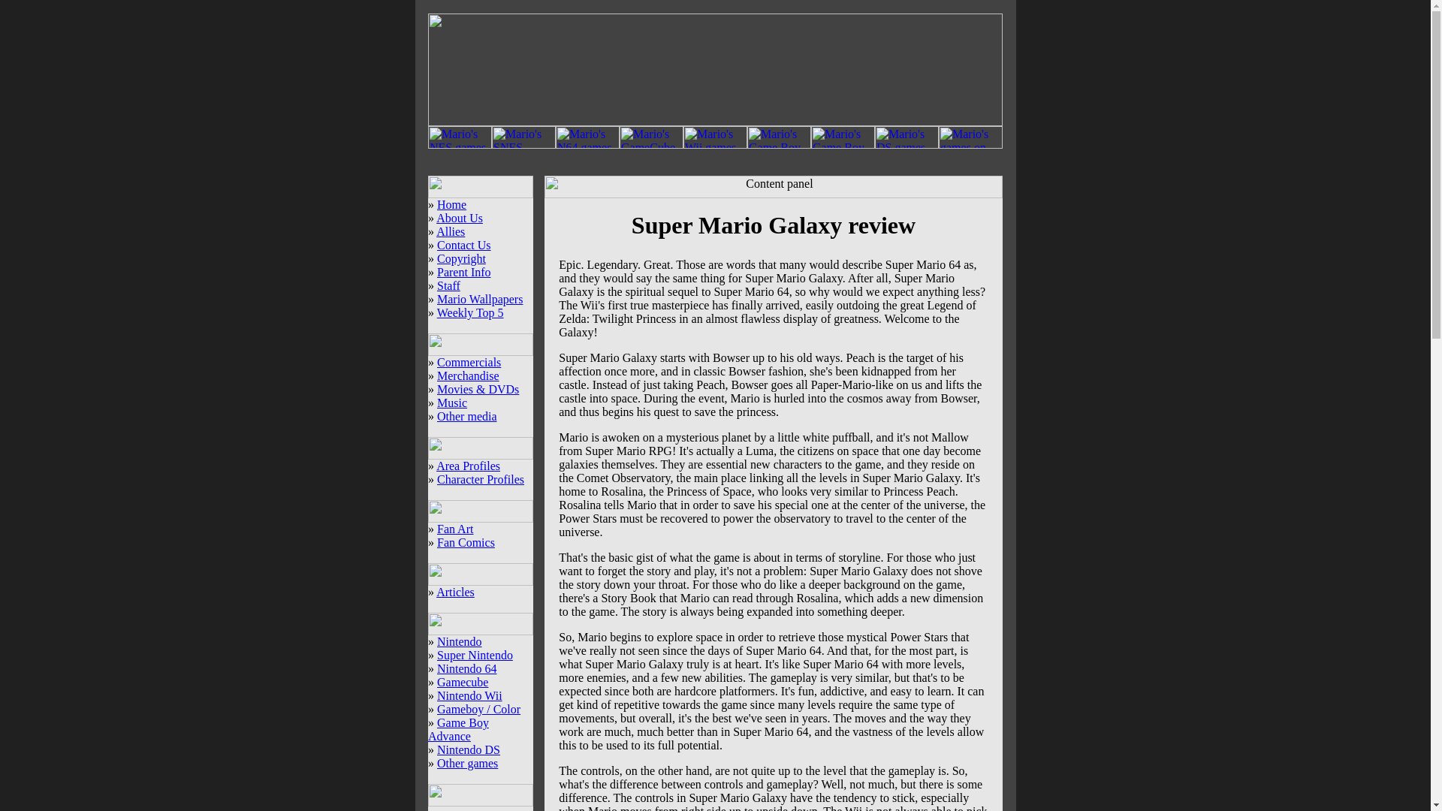 The height and width of the screenshot is (811, 1442). I want to click on Copyright, so click(461, 258).